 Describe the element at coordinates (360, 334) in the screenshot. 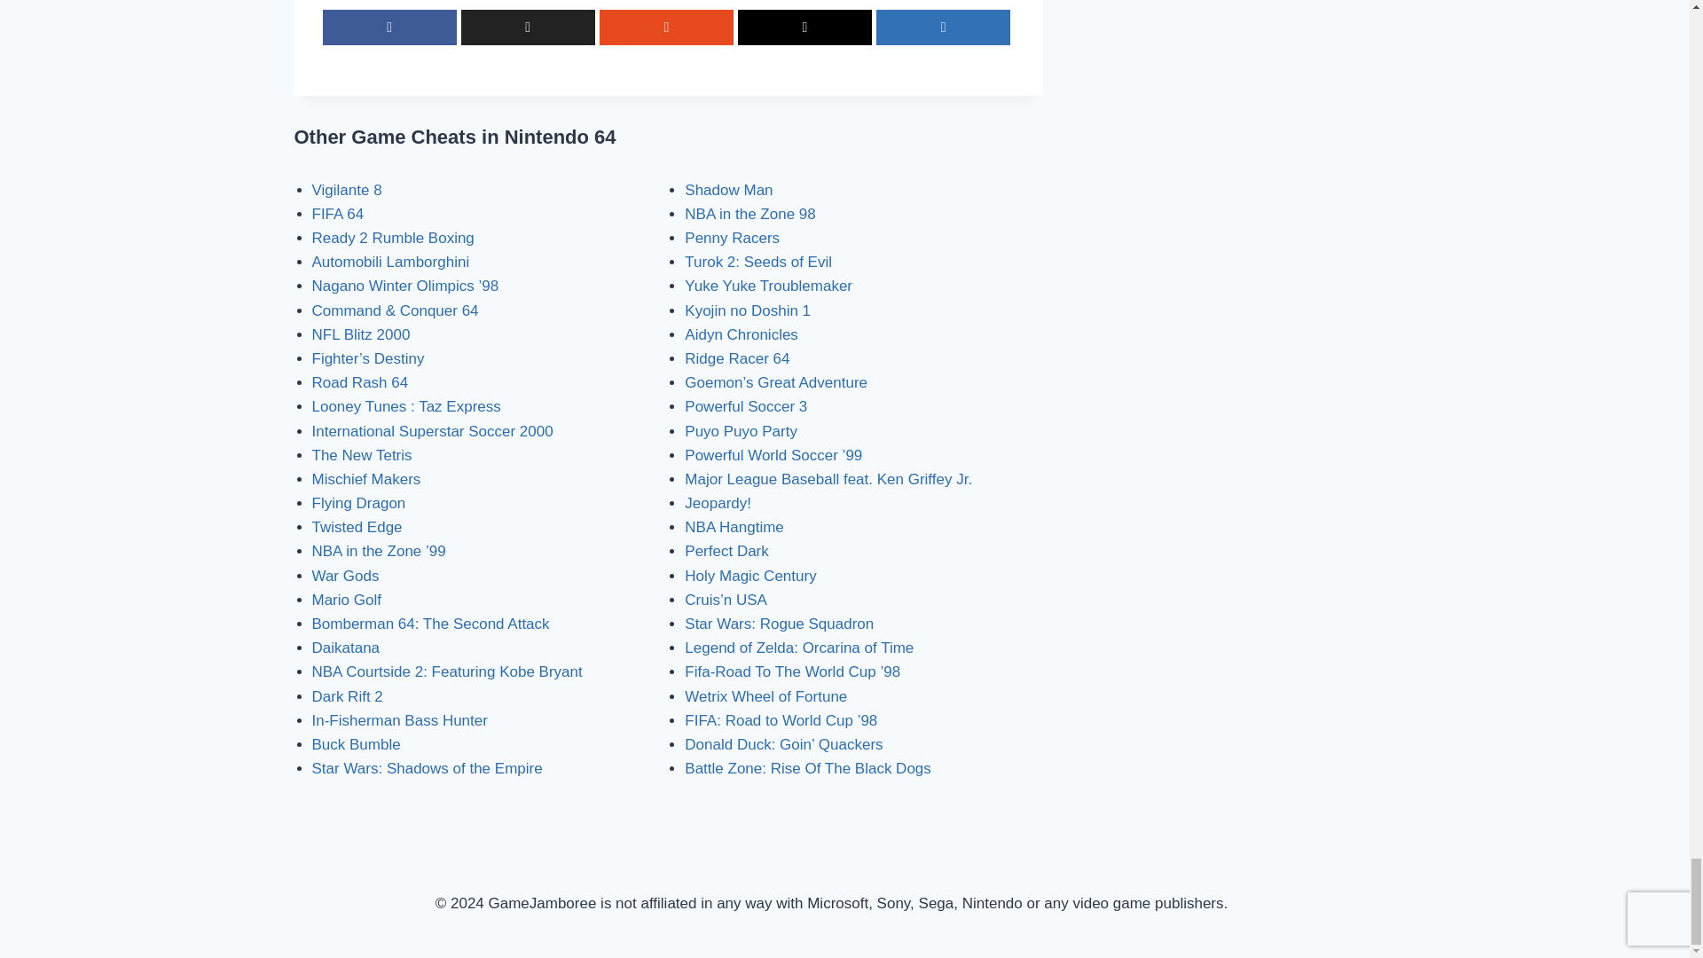

I see `NFL Blitz 2000` at that location.